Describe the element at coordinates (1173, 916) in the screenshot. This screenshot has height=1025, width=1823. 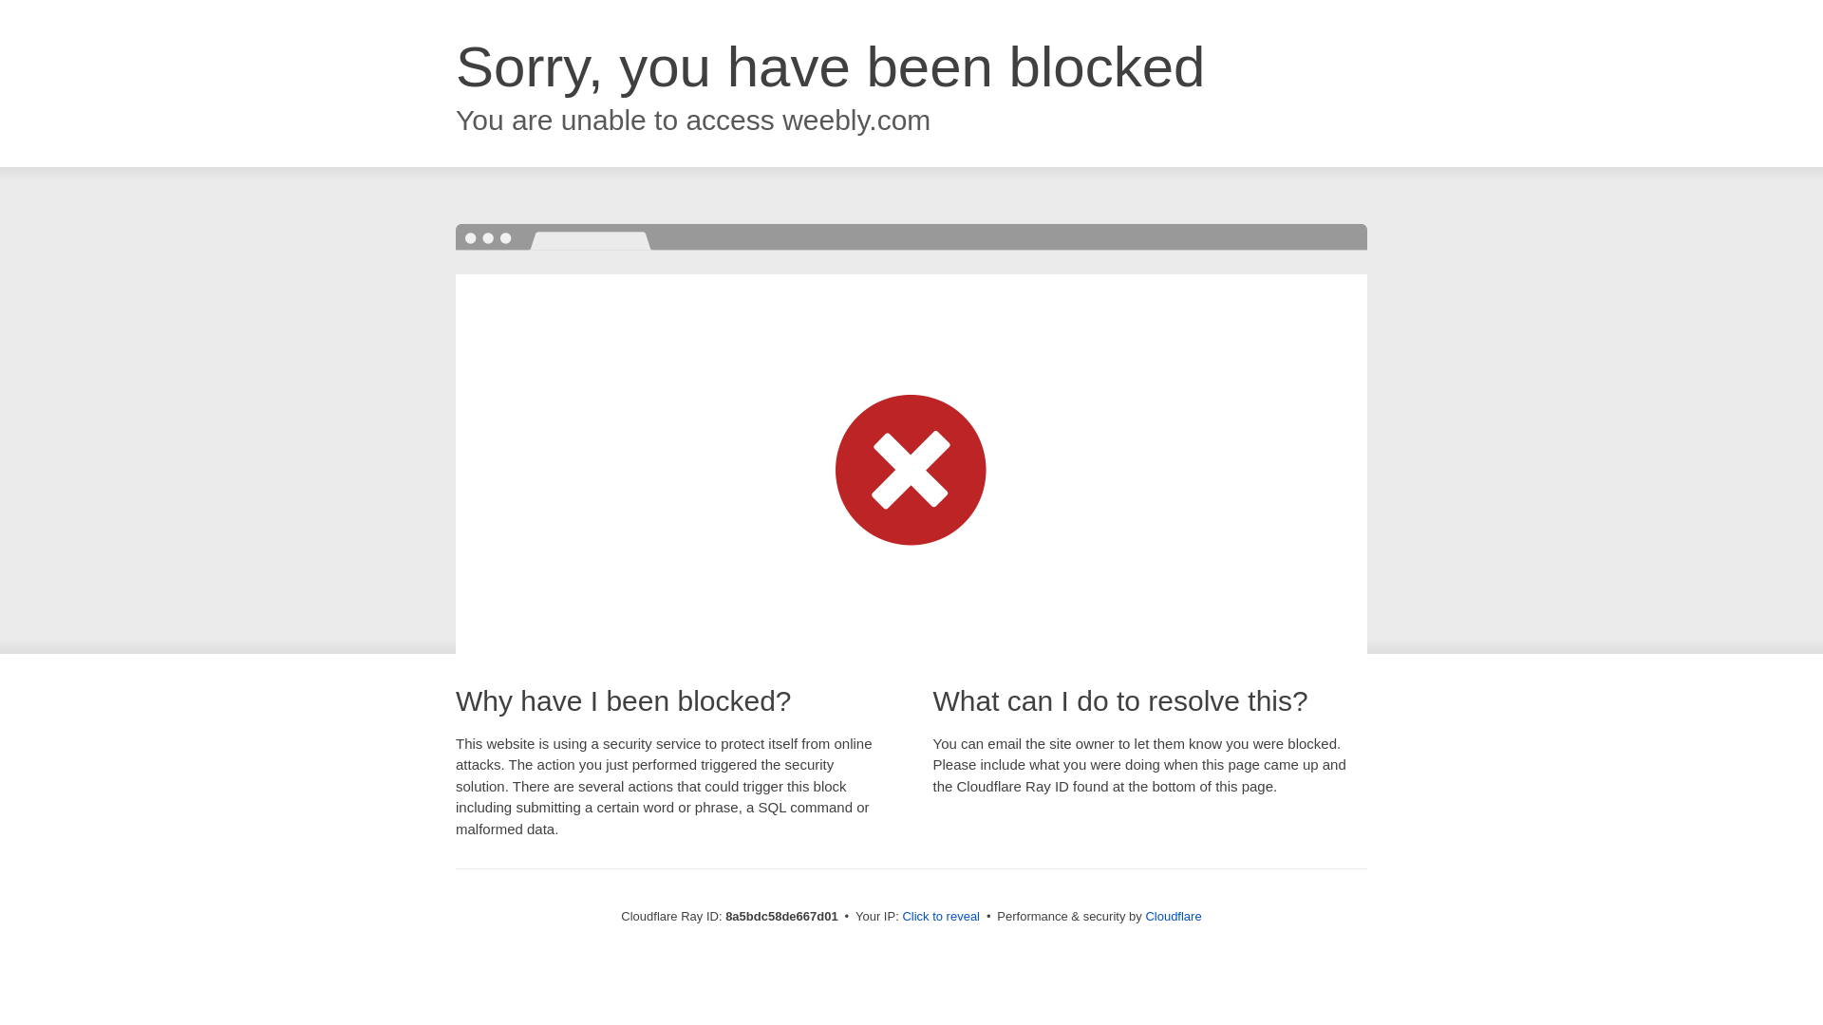
I see `Cloudflare` at that location.